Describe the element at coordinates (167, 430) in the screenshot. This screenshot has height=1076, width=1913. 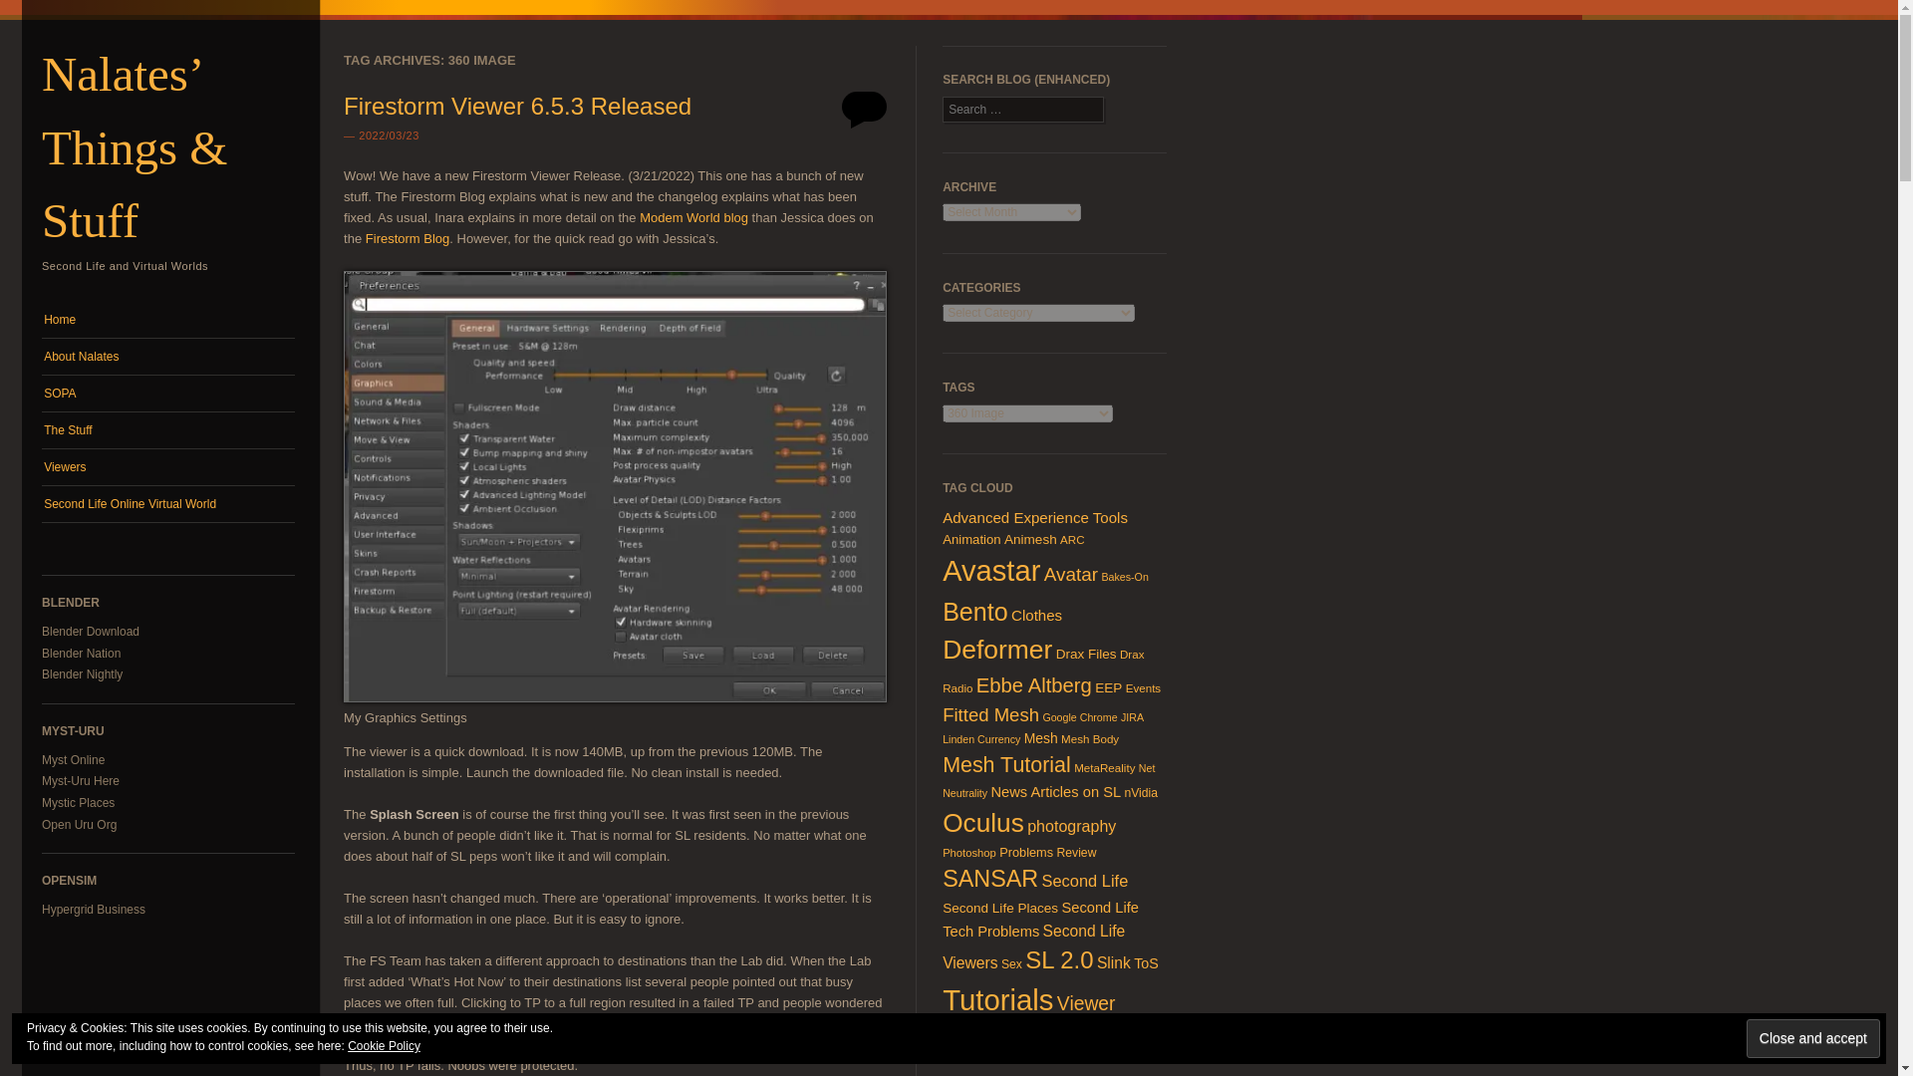
I see `The Stuff` at that location.